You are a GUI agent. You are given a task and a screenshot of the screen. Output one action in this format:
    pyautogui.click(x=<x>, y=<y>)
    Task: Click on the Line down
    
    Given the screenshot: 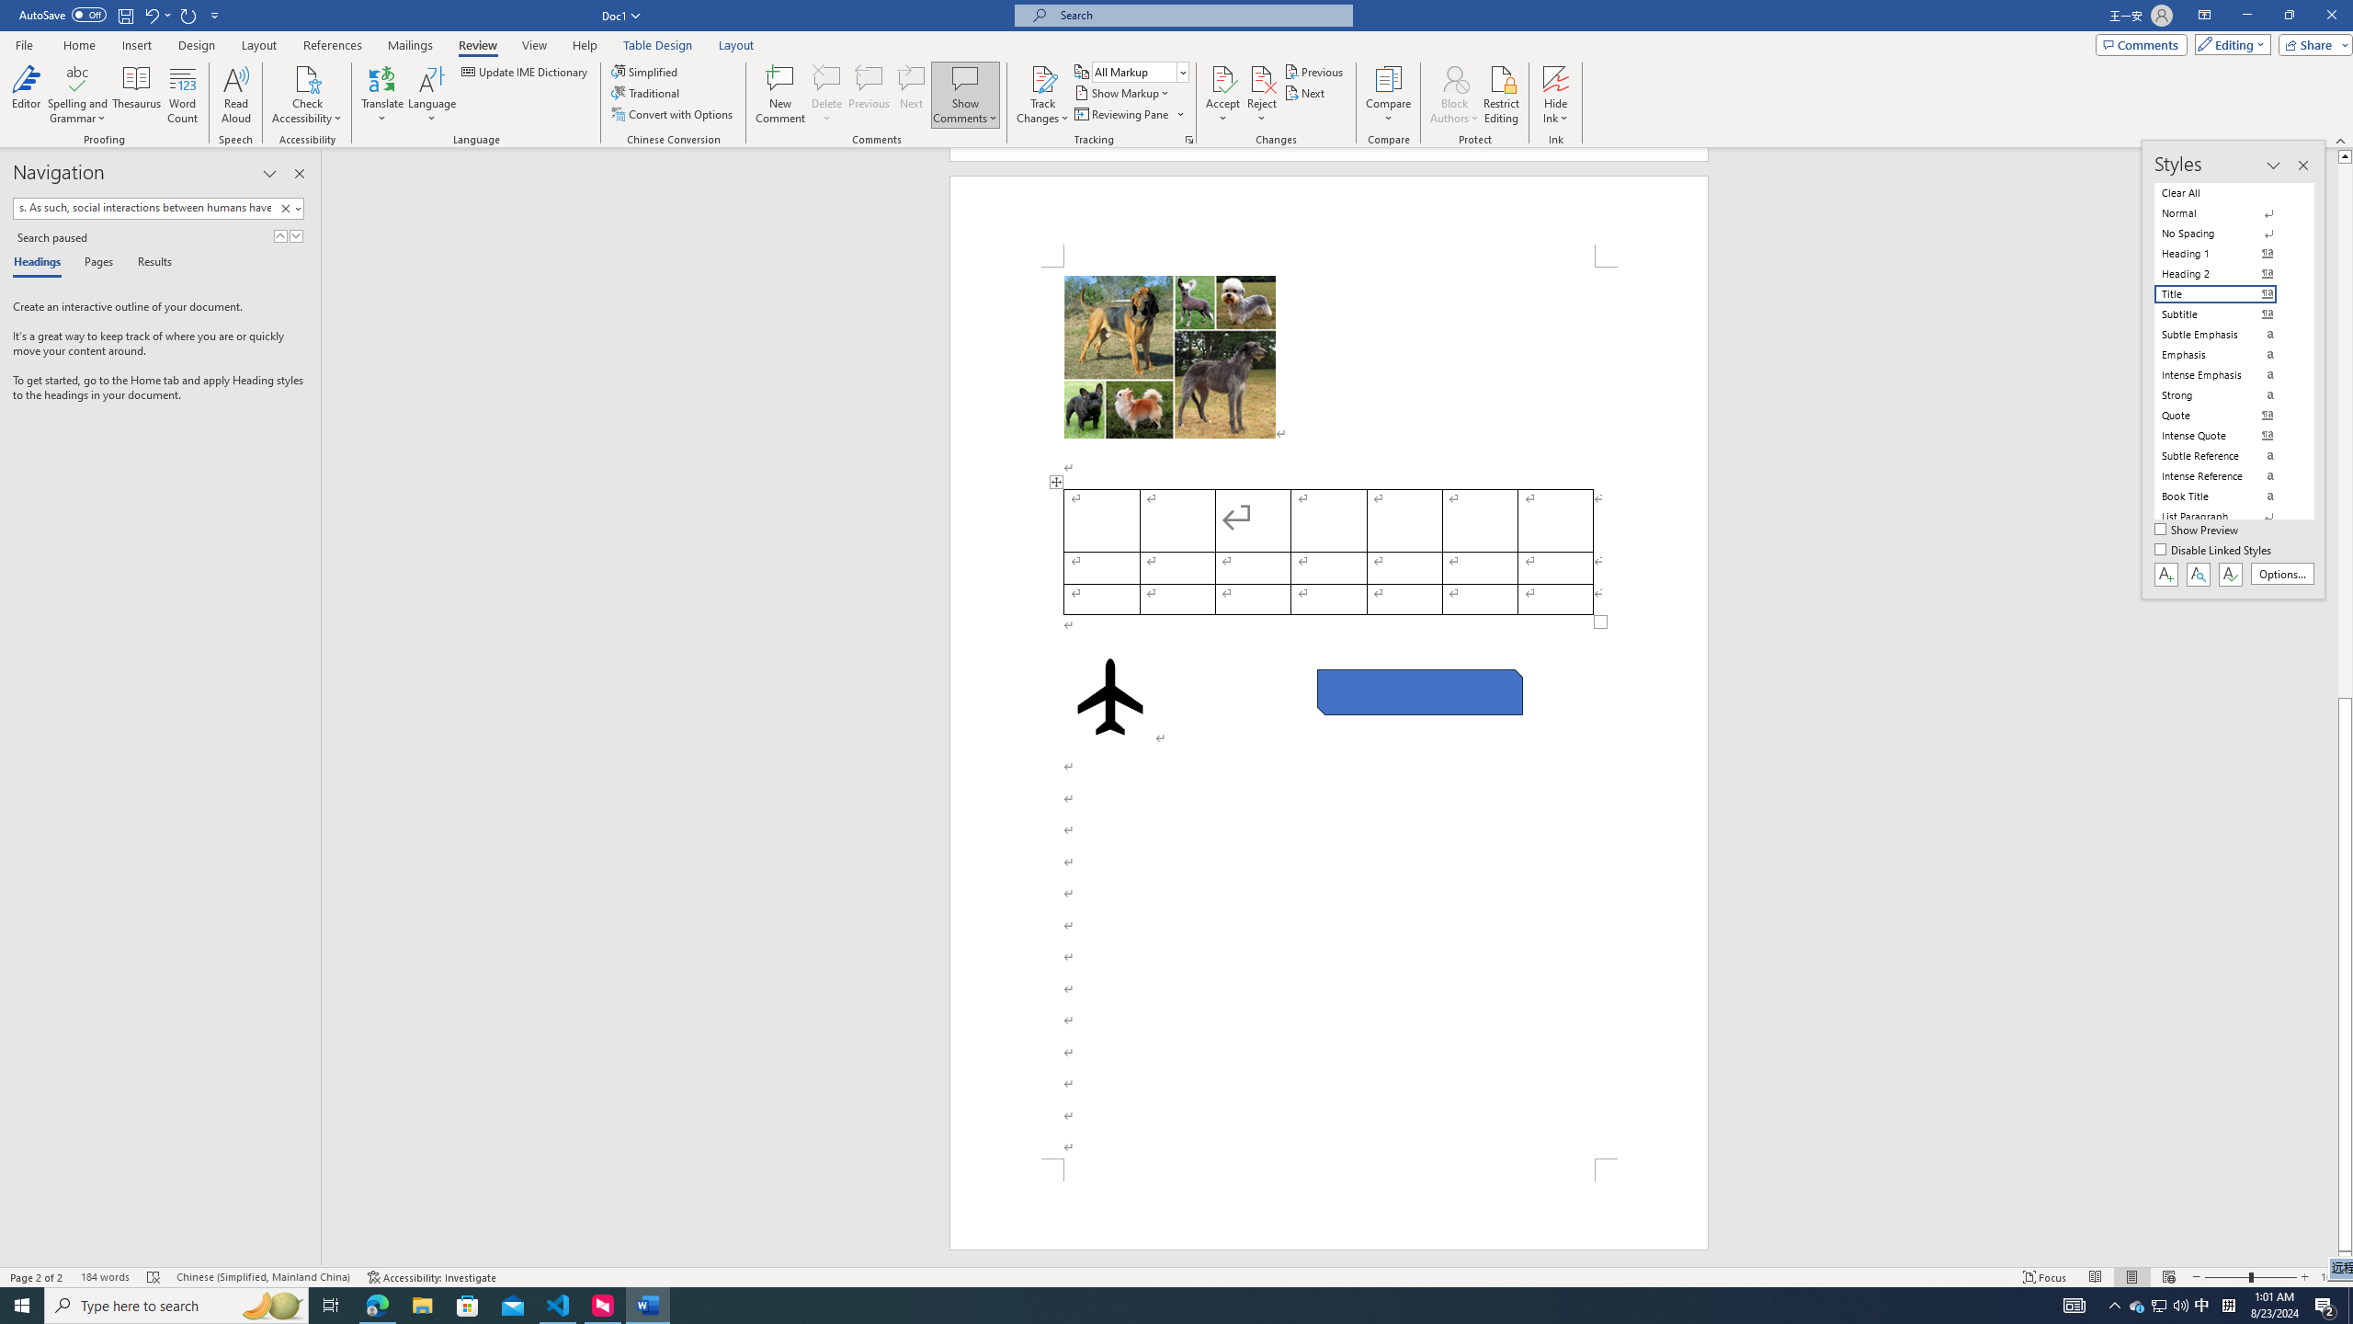 What is the action you would take?
    pyautogui.click(x=2345, y=1259)
    